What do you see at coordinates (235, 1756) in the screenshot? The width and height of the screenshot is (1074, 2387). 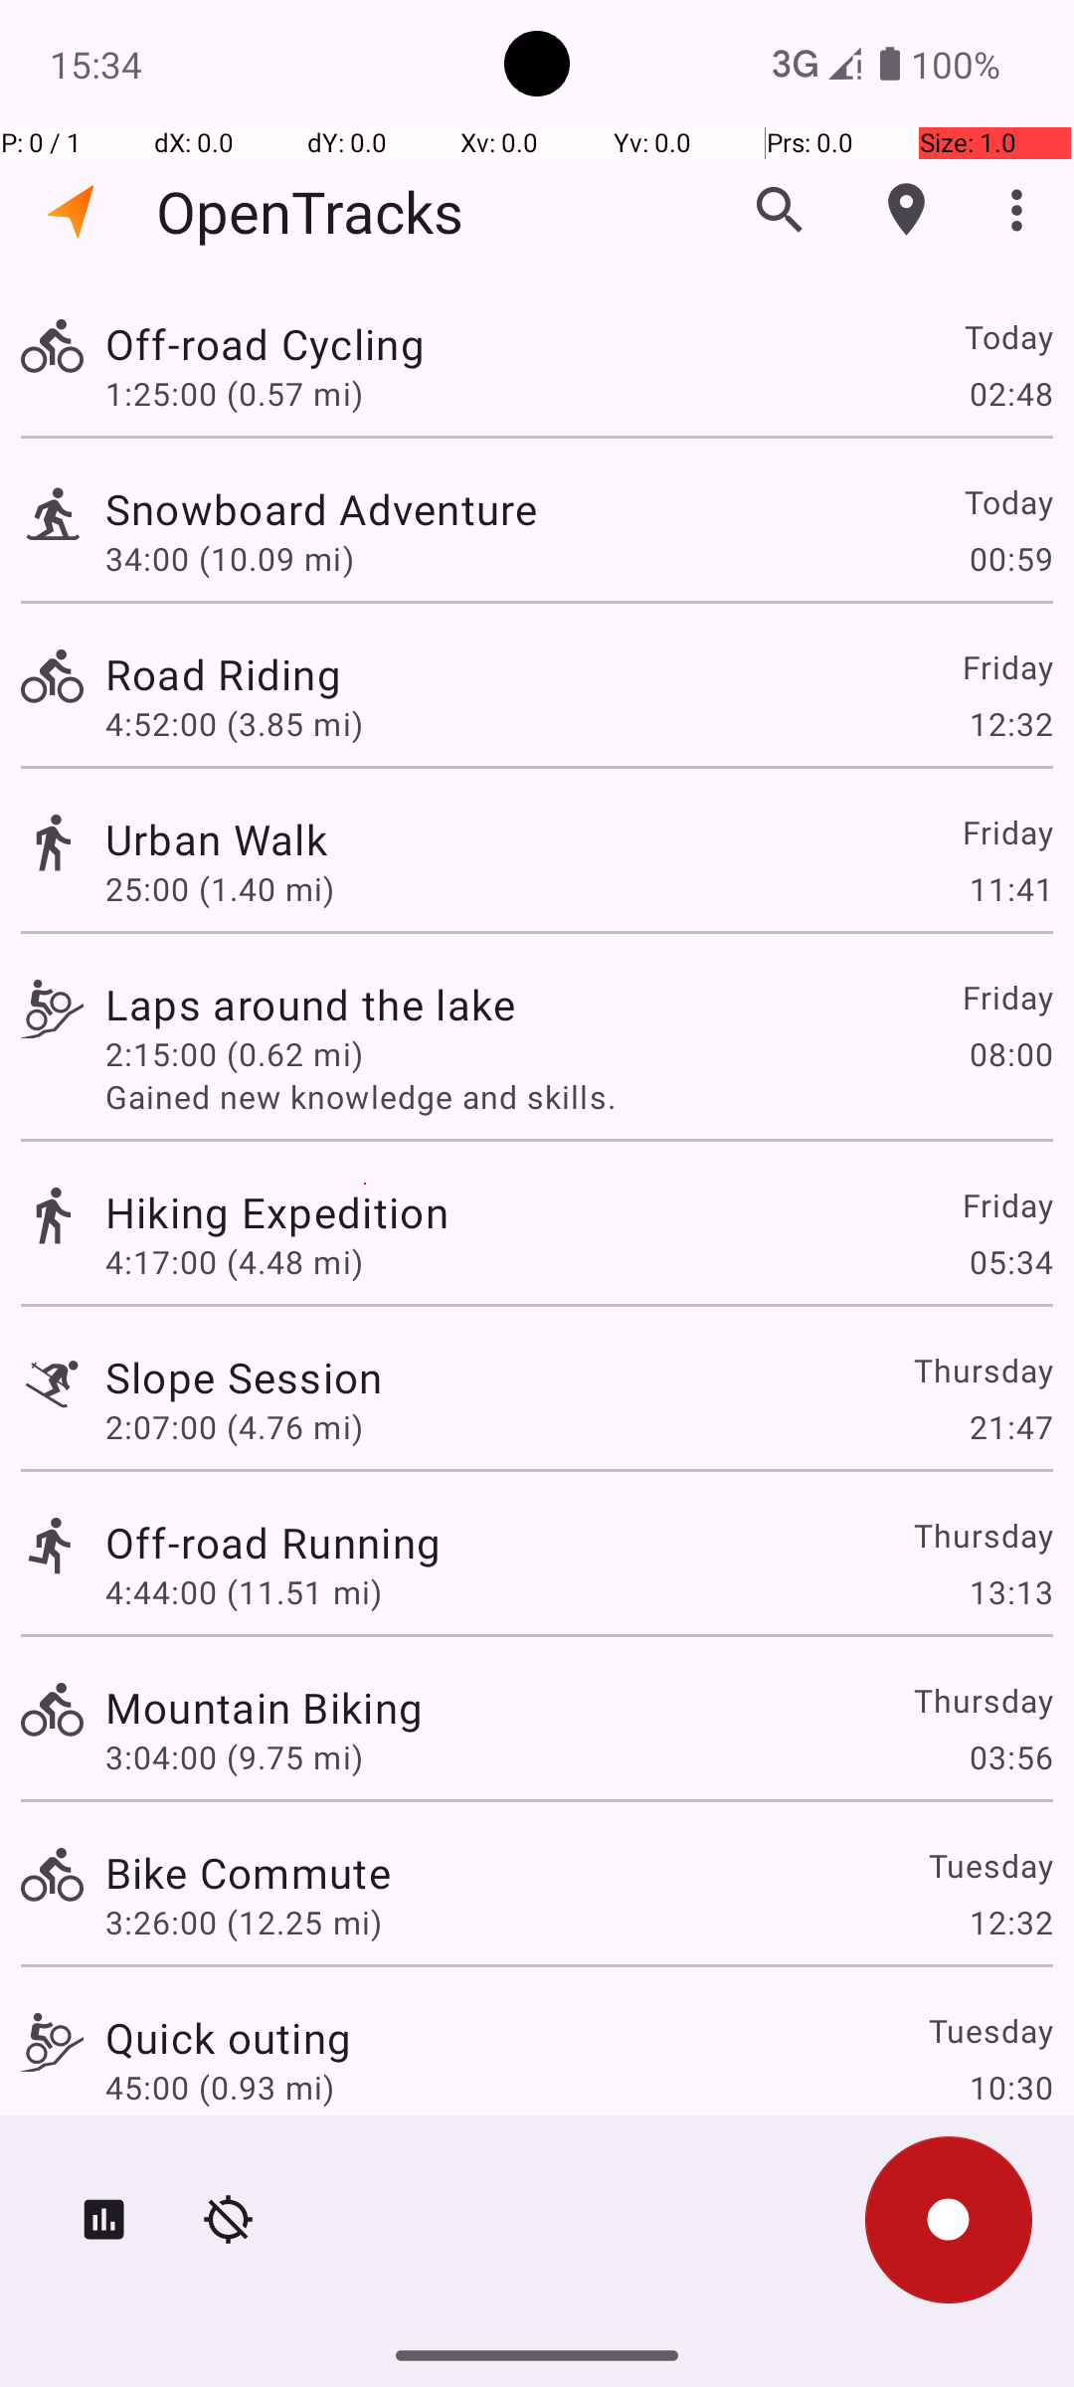 I see `3:04:00 (9.75 mi)` at bounding box center [235, 1756].